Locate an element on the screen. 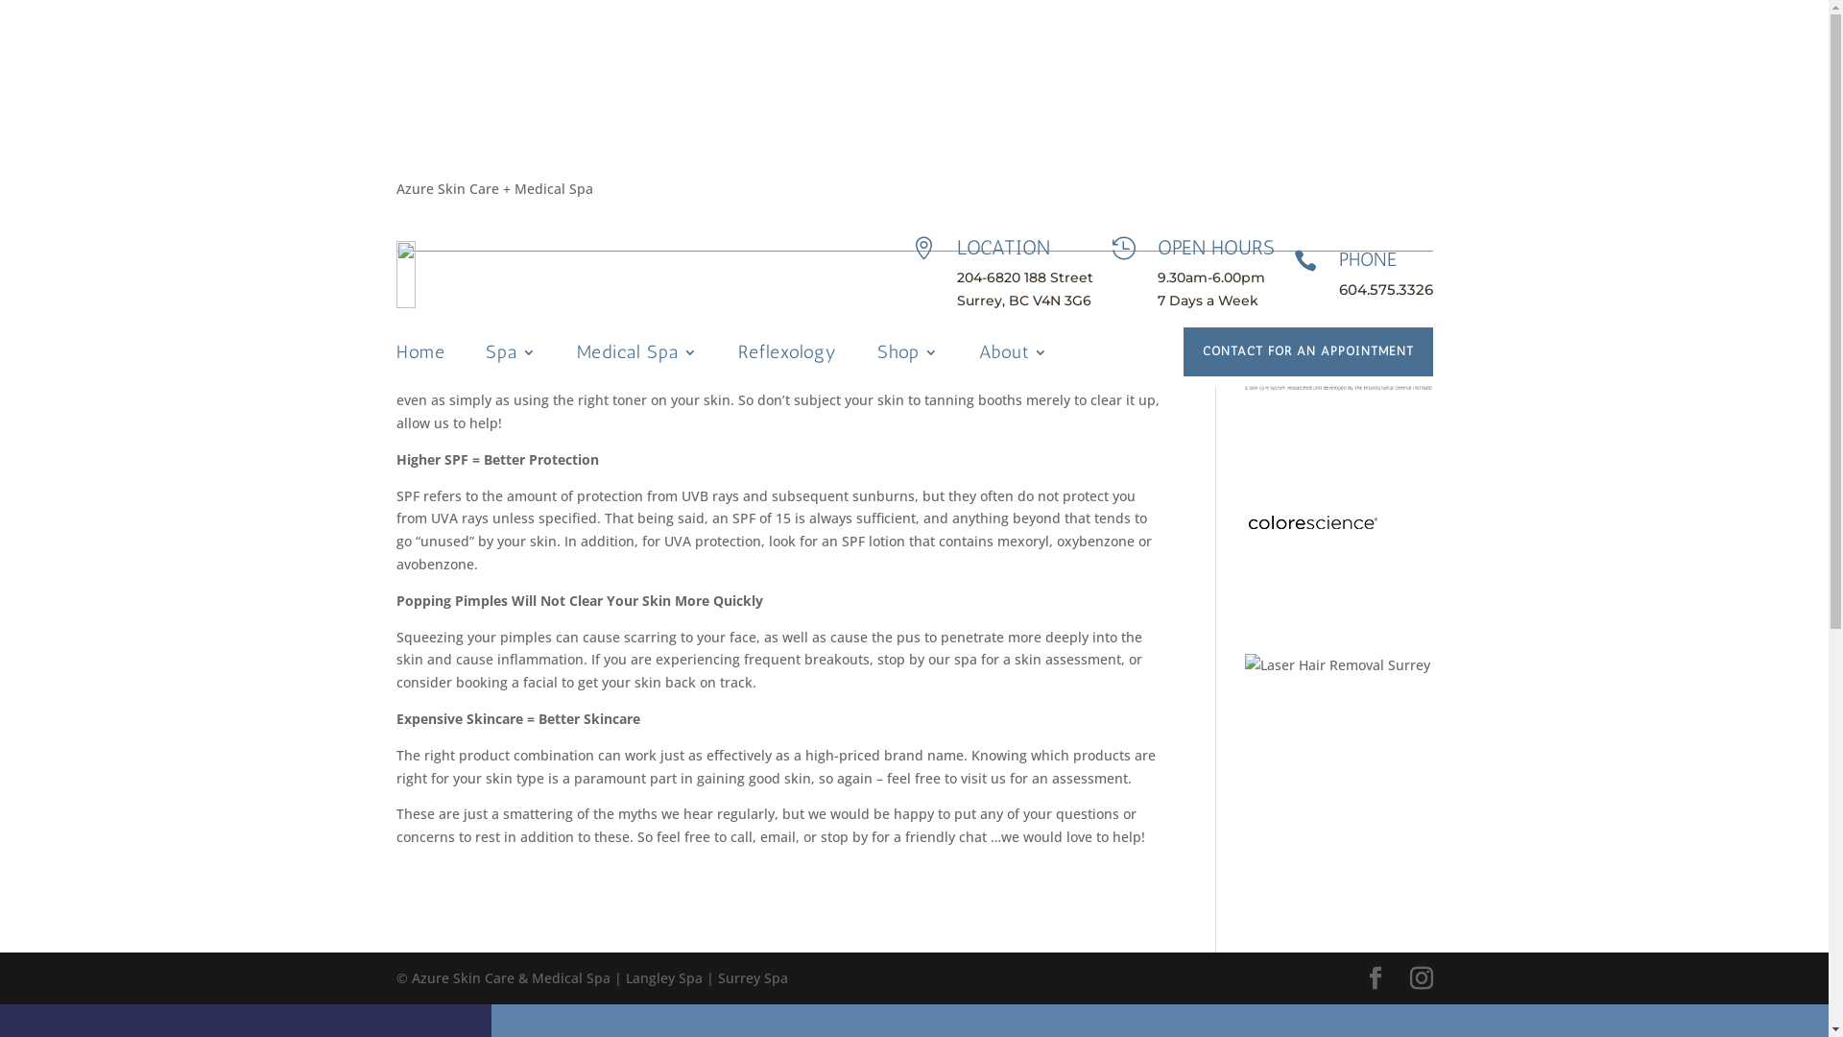 The image size is (1843, 1037). Shop is located at coordinates (908, 356).